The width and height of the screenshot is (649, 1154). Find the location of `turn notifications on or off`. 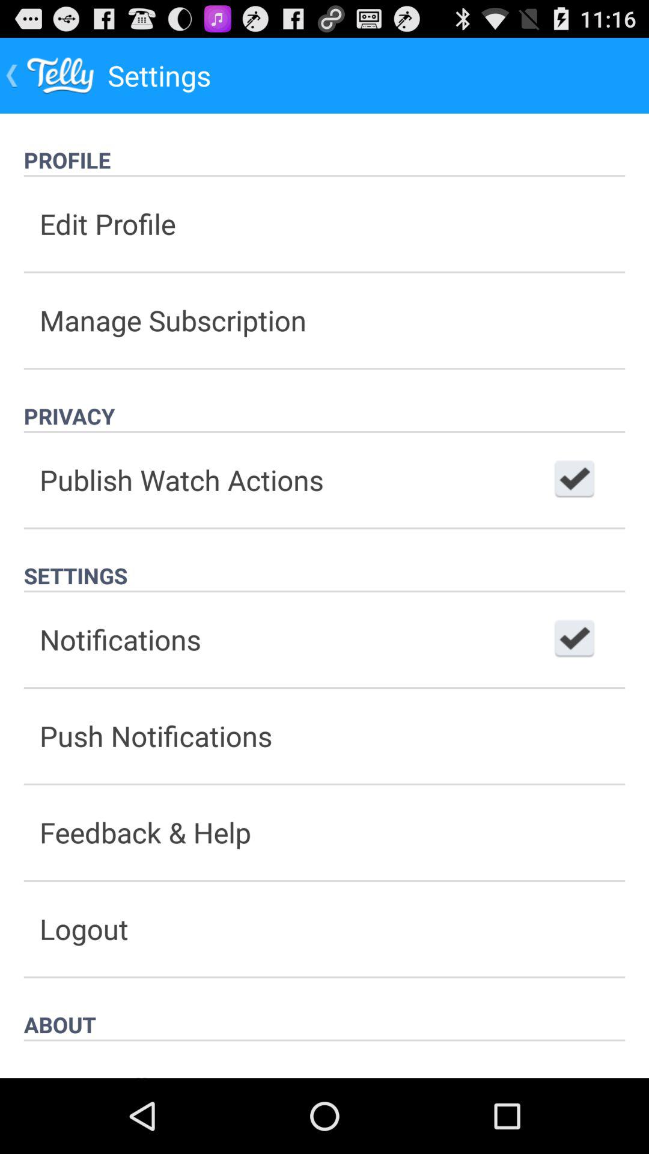

turn notifications on or off is located at coordinates (574, 640).